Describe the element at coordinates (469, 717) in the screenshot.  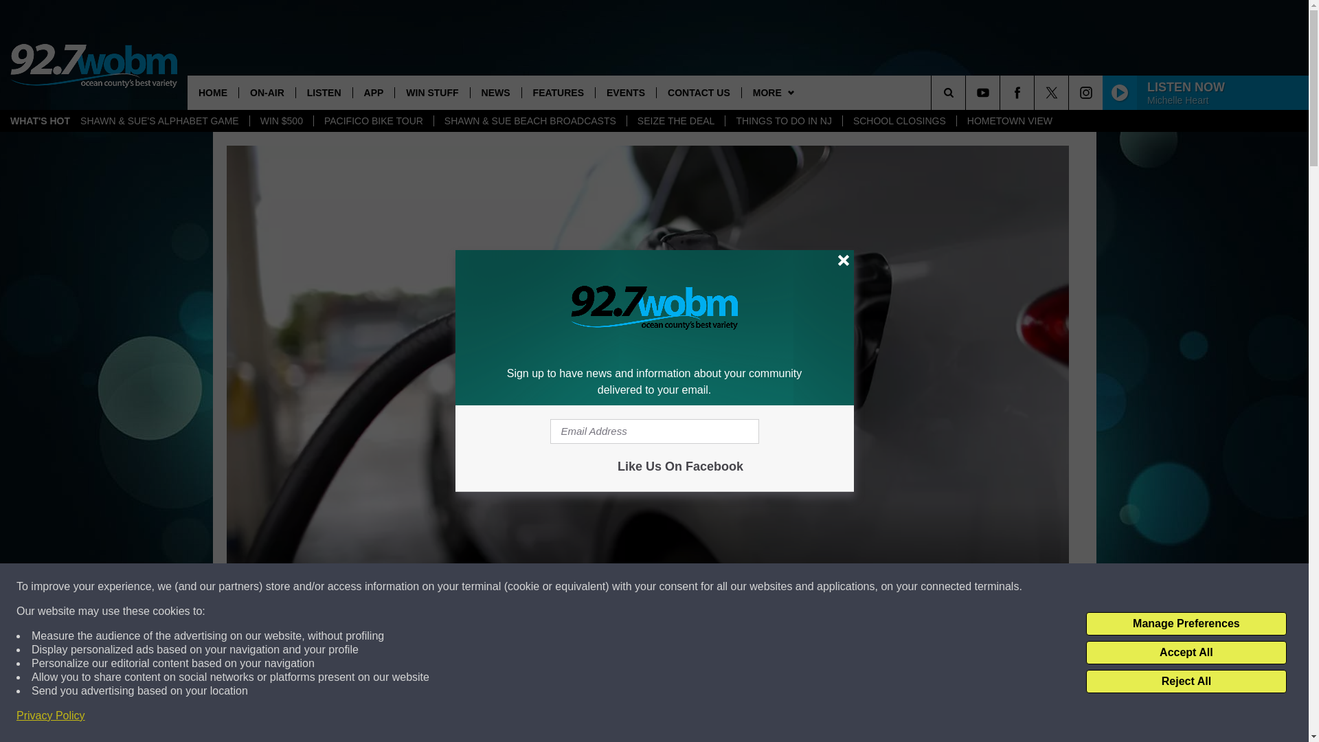
I see `Share on Facebook` at that location.